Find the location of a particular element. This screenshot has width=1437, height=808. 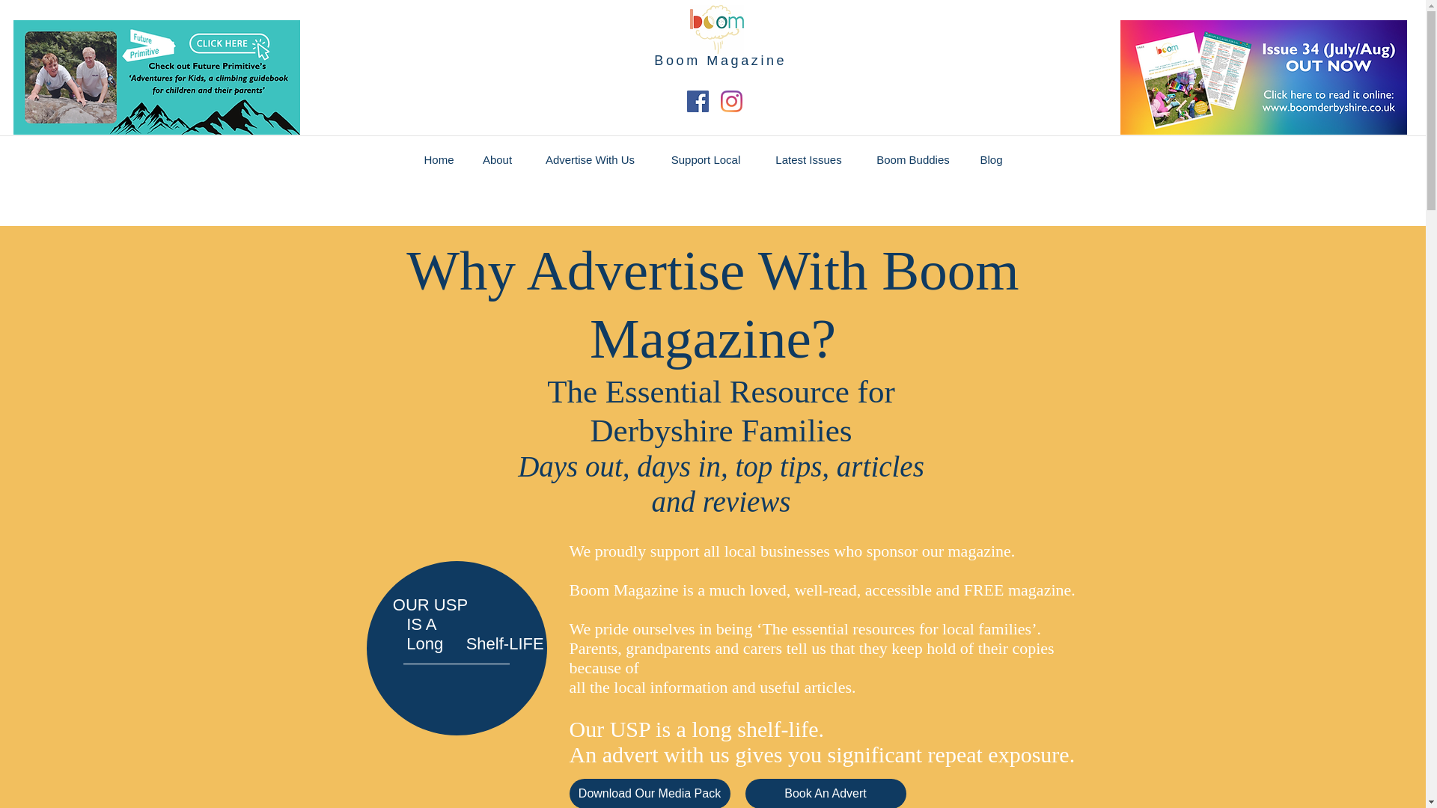

Book An Advert is located at coordinates (826, 793).